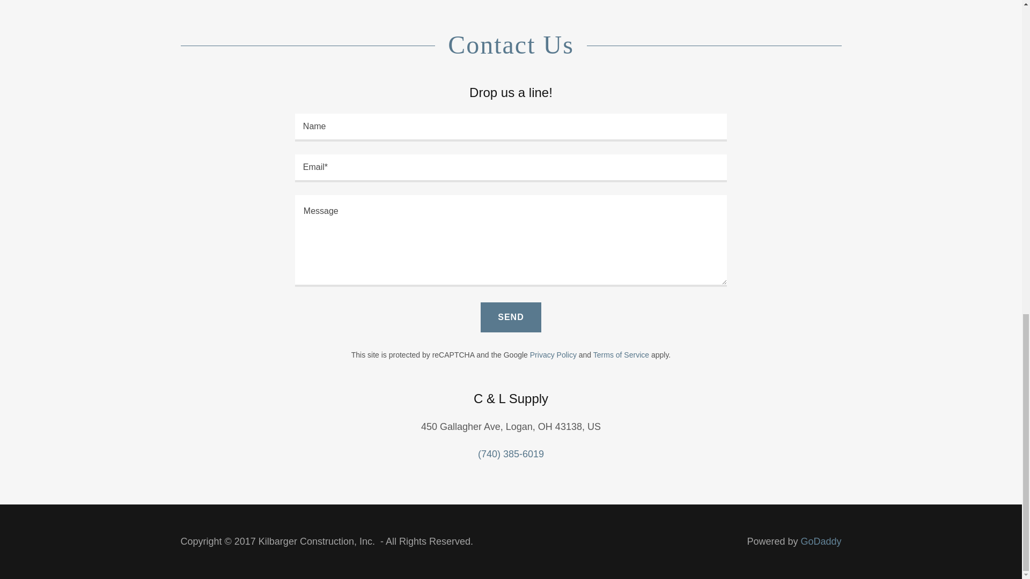 Image resolution: width=1030 pixels, height=579 pixels. Describe the element at coordinates (554, 355) in the screenshot. I see `Privacy Policy` at that location.